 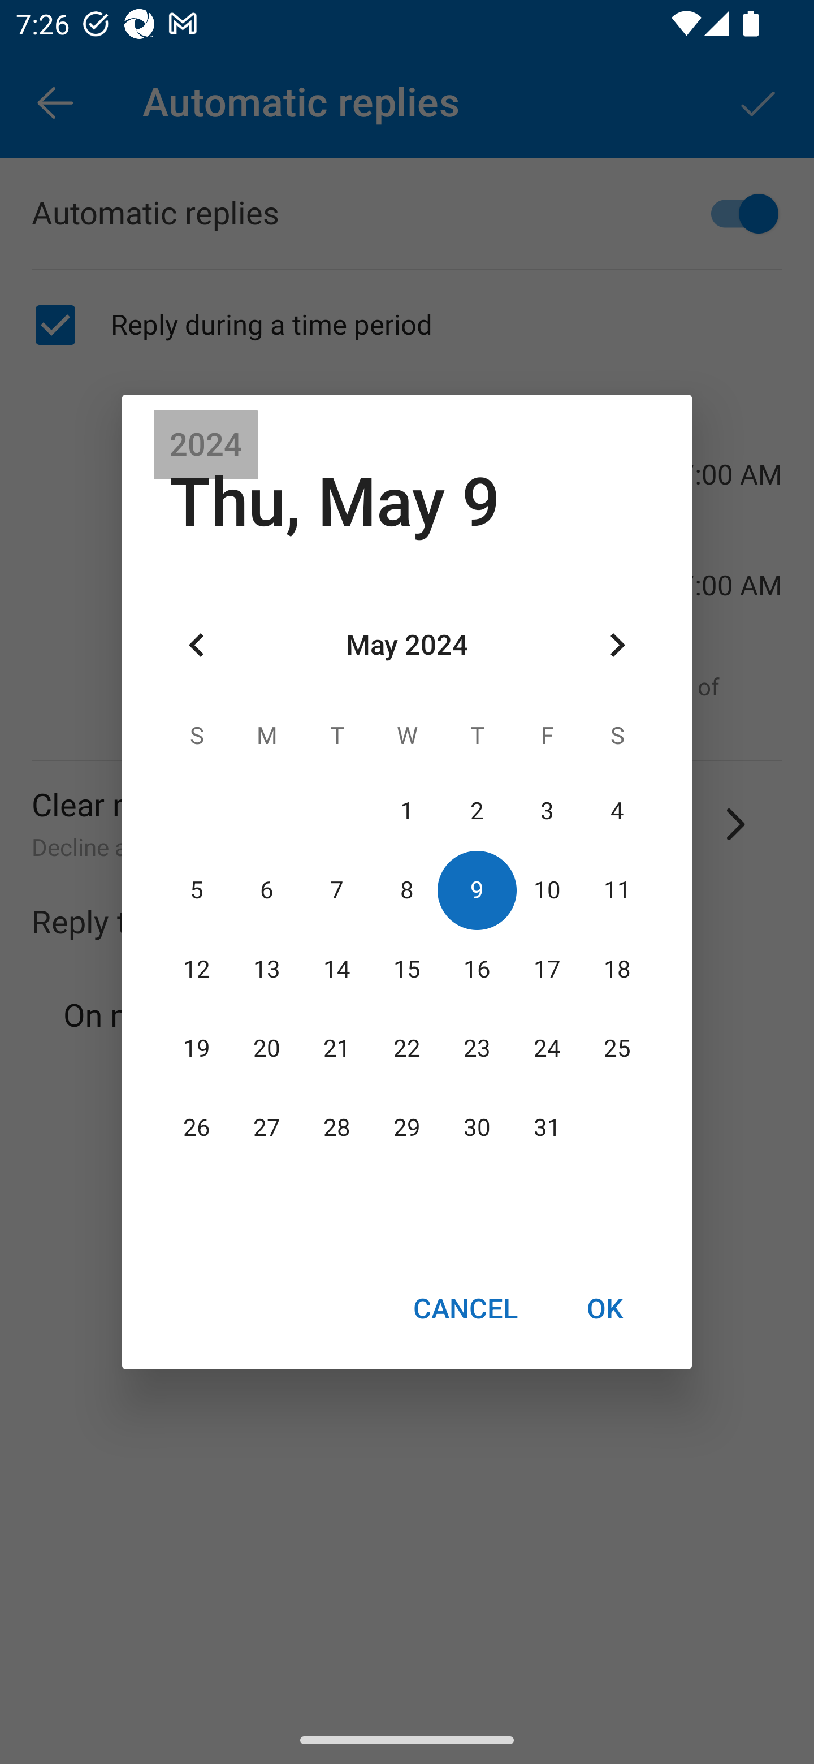 I want to click on 27 27 May 2024, so click(x=267, y=1128).